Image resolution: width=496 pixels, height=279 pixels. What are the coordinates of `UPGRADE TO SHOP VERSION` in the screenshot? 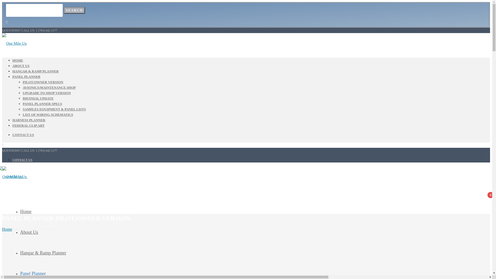 It's located at (47, 93).